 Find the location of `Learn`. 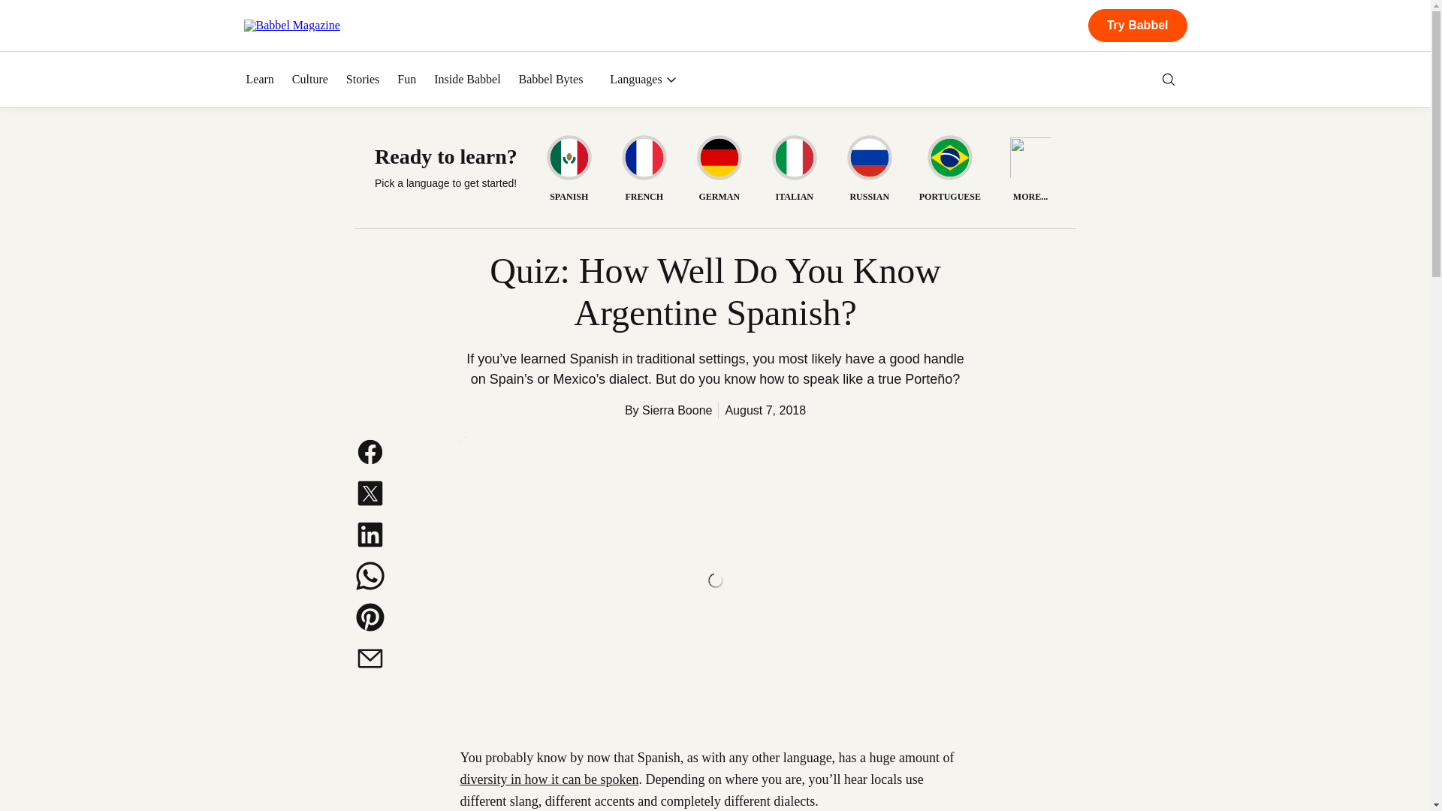

Learn is located at coordinates (260, 80).